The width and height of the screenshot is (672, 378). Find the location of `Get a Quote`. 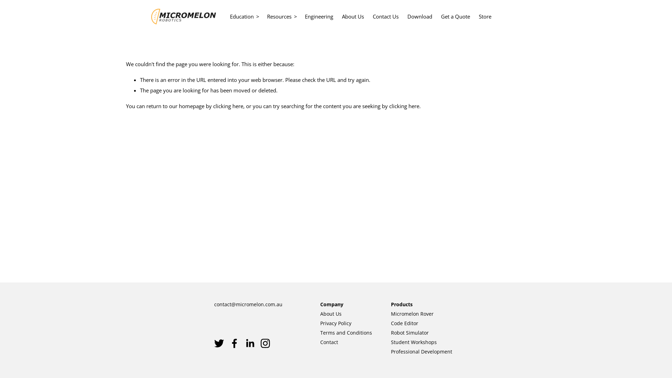

Get a Quote is located at coordinates (456, 17).